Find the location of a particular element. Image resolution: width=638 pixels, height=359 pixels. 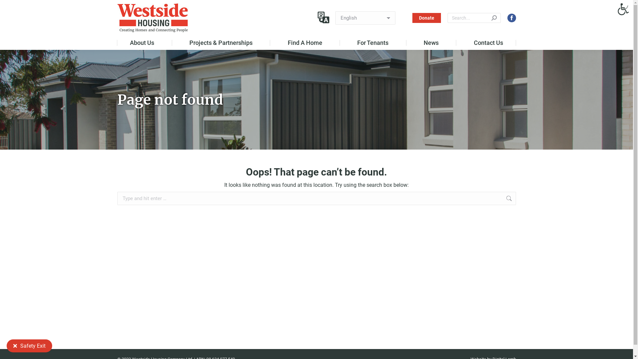

Go! is located at coordinates (526, 199).